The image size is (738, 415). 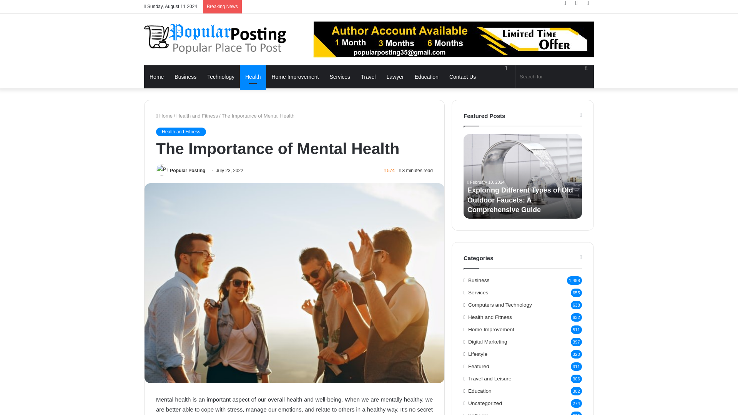 What do you see at coordinates (368, 77) in the screenshot?
I see `Travel` at bounding box center [368, 77].